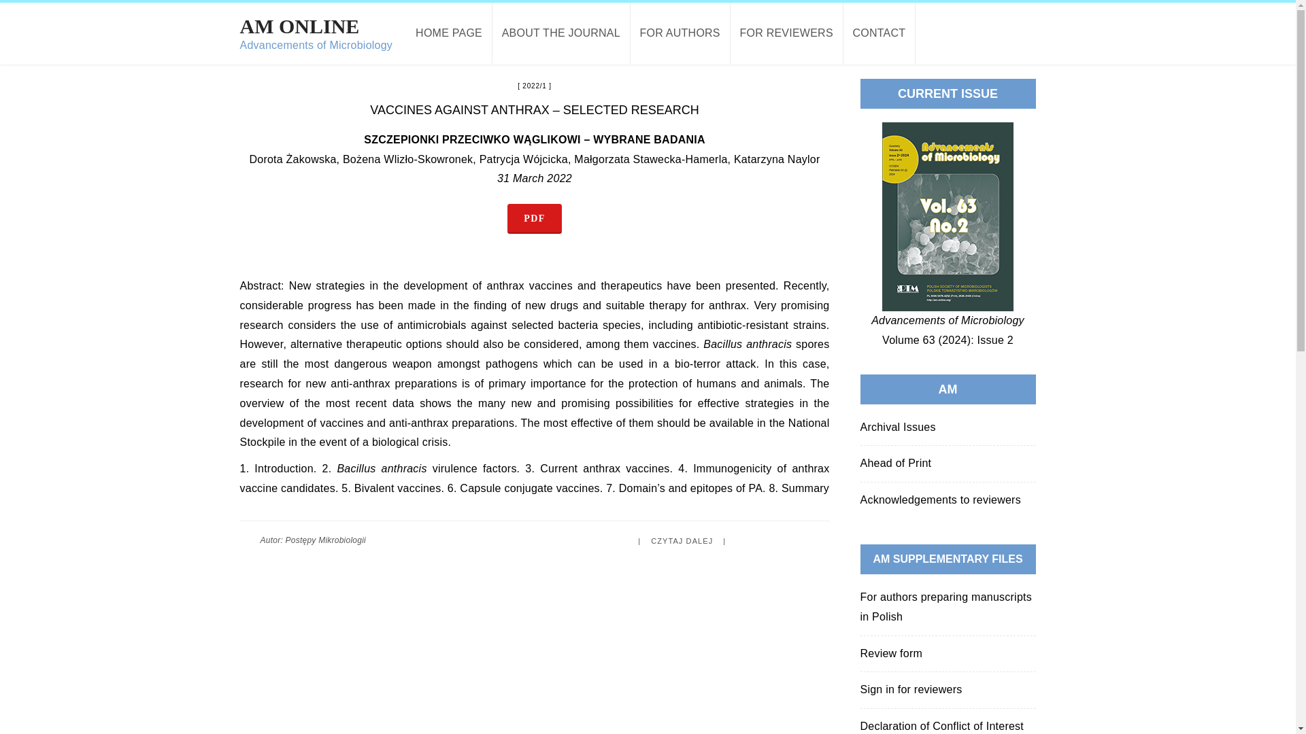 This screenshot has height=734, width=1306. I want to click on Archival Issues, so click(897, 427).